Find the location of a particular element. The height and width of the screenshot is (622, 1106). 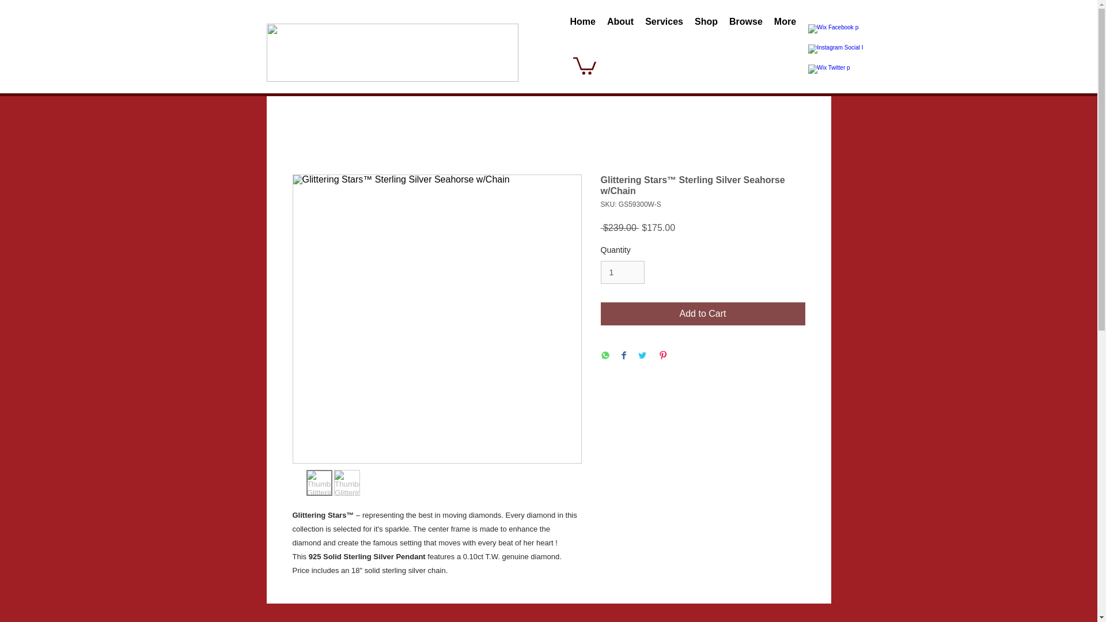

Shop is located at coordinates (706, 30).